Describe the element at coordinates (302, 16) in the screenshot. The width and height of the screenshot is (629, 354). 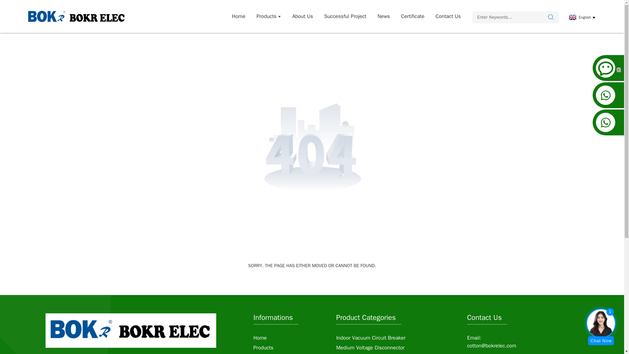
I see `About Us` at that location.